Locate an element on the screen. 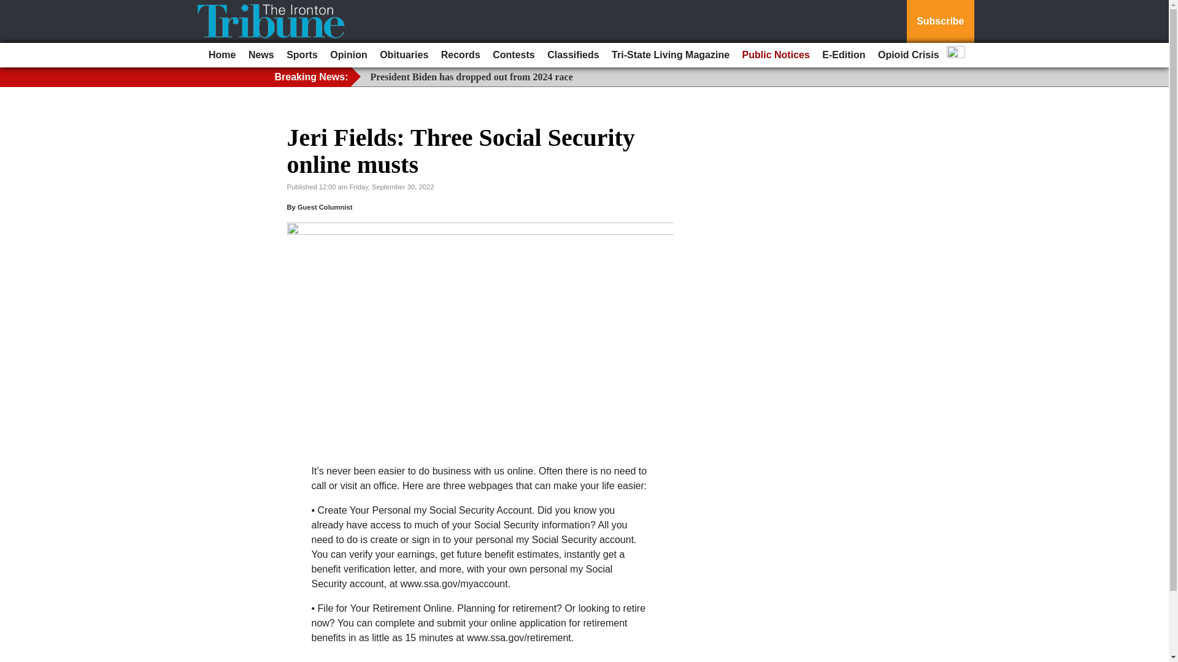 The width and height of the screenshot is (1178, 662). Subscribe is located at coordinates (940, 21).